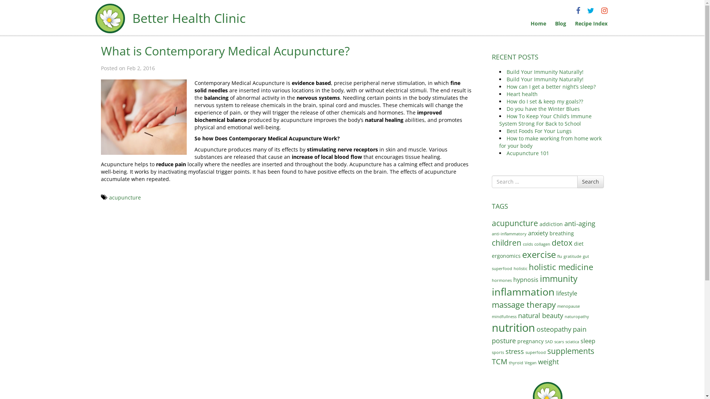 This screenshot has height=399, width=710. What do you see at coordinates (141, 68) in the screenshot?
I see `Feb 2, 2016` at bounding box center [141, 68].